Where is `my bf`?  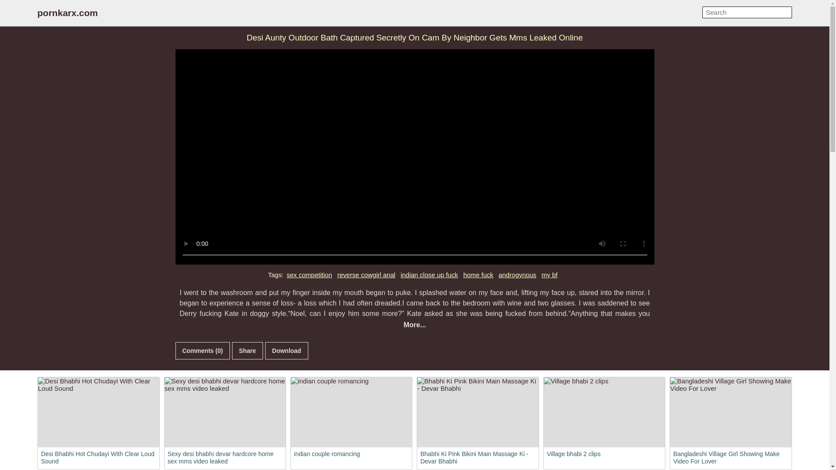
my bf is located at coordinates (549, 275).